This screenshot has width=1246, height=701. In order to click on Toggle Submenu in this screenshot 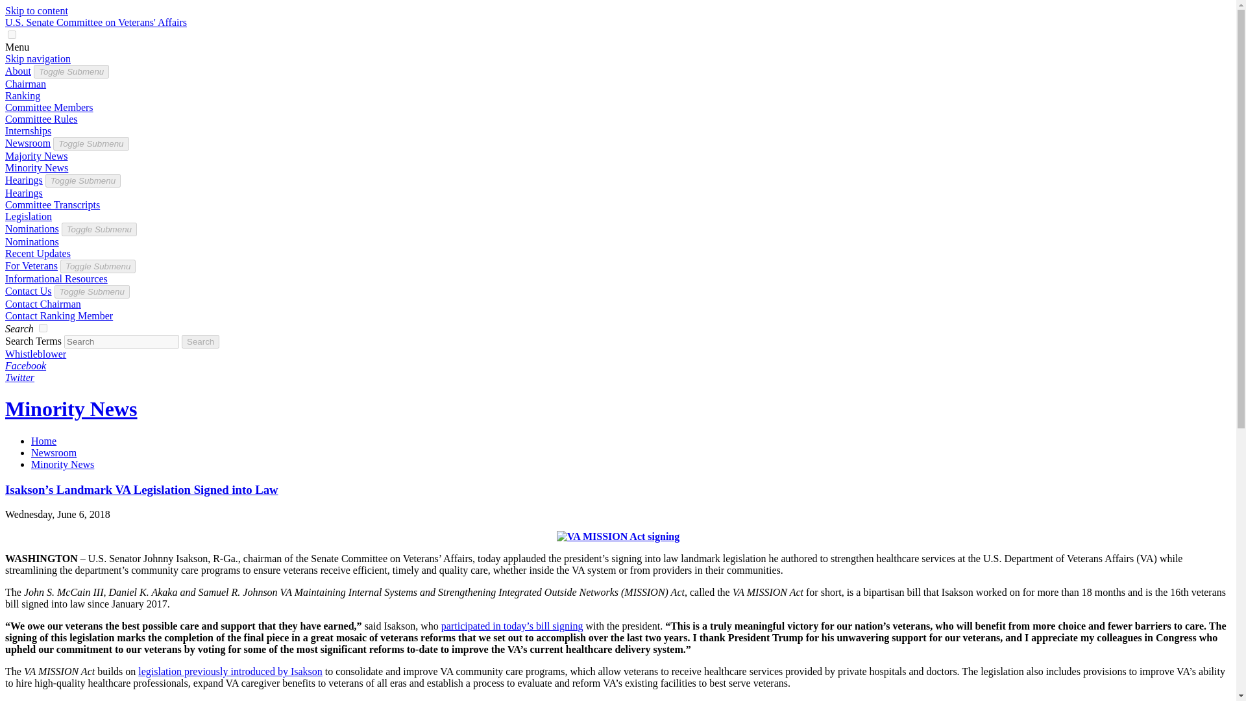, I will do `click(83, 180)`.